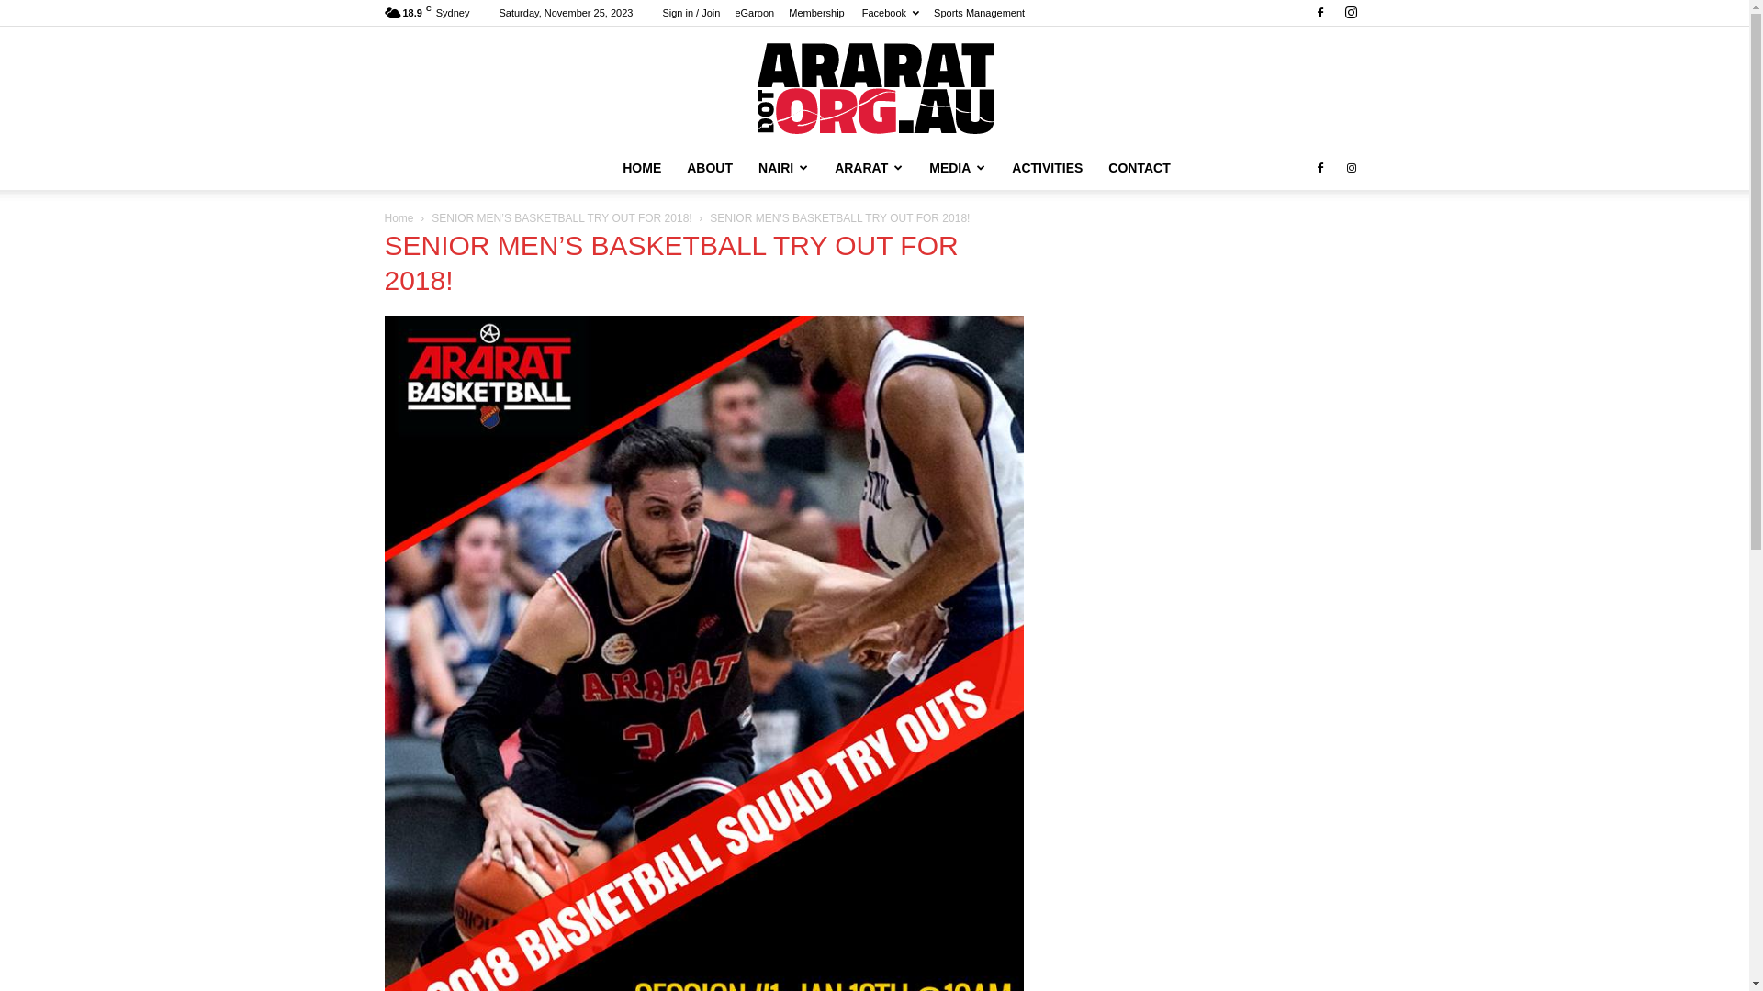 The image size is (1763, 991). Describe the element at coordinates (710, 168) in the screenshot. I see `ABOUT` at that location.